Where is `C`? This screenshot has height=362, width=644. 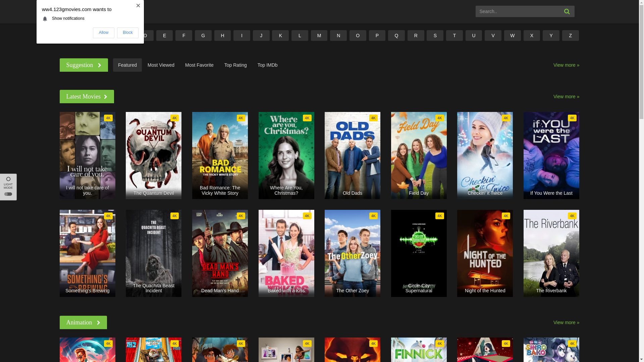
C is located at coordinates (126, 36).